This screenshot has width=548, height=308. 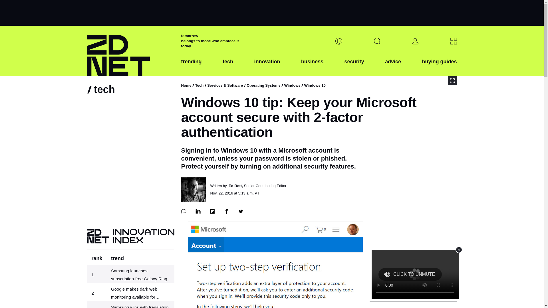 What do you see at coordinates (191, 66) in the screenshot?
I see `trending` at bounding box center [191, 66].